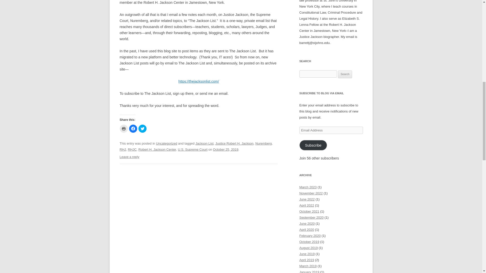 This screenshot has width=486, height=273. I want to click on Robert H. Jackson Center, so click(157, 150).